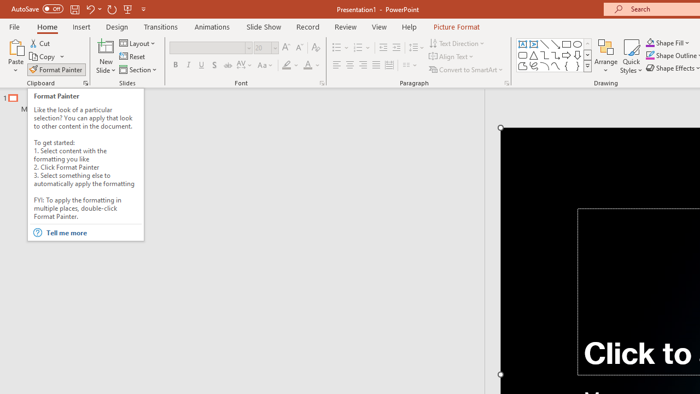 The width and height of the screenshot is (700, 394). Describe the element at coordinates (466, 69) in the screenshot. I see `Convert to SmartArt` at that location.